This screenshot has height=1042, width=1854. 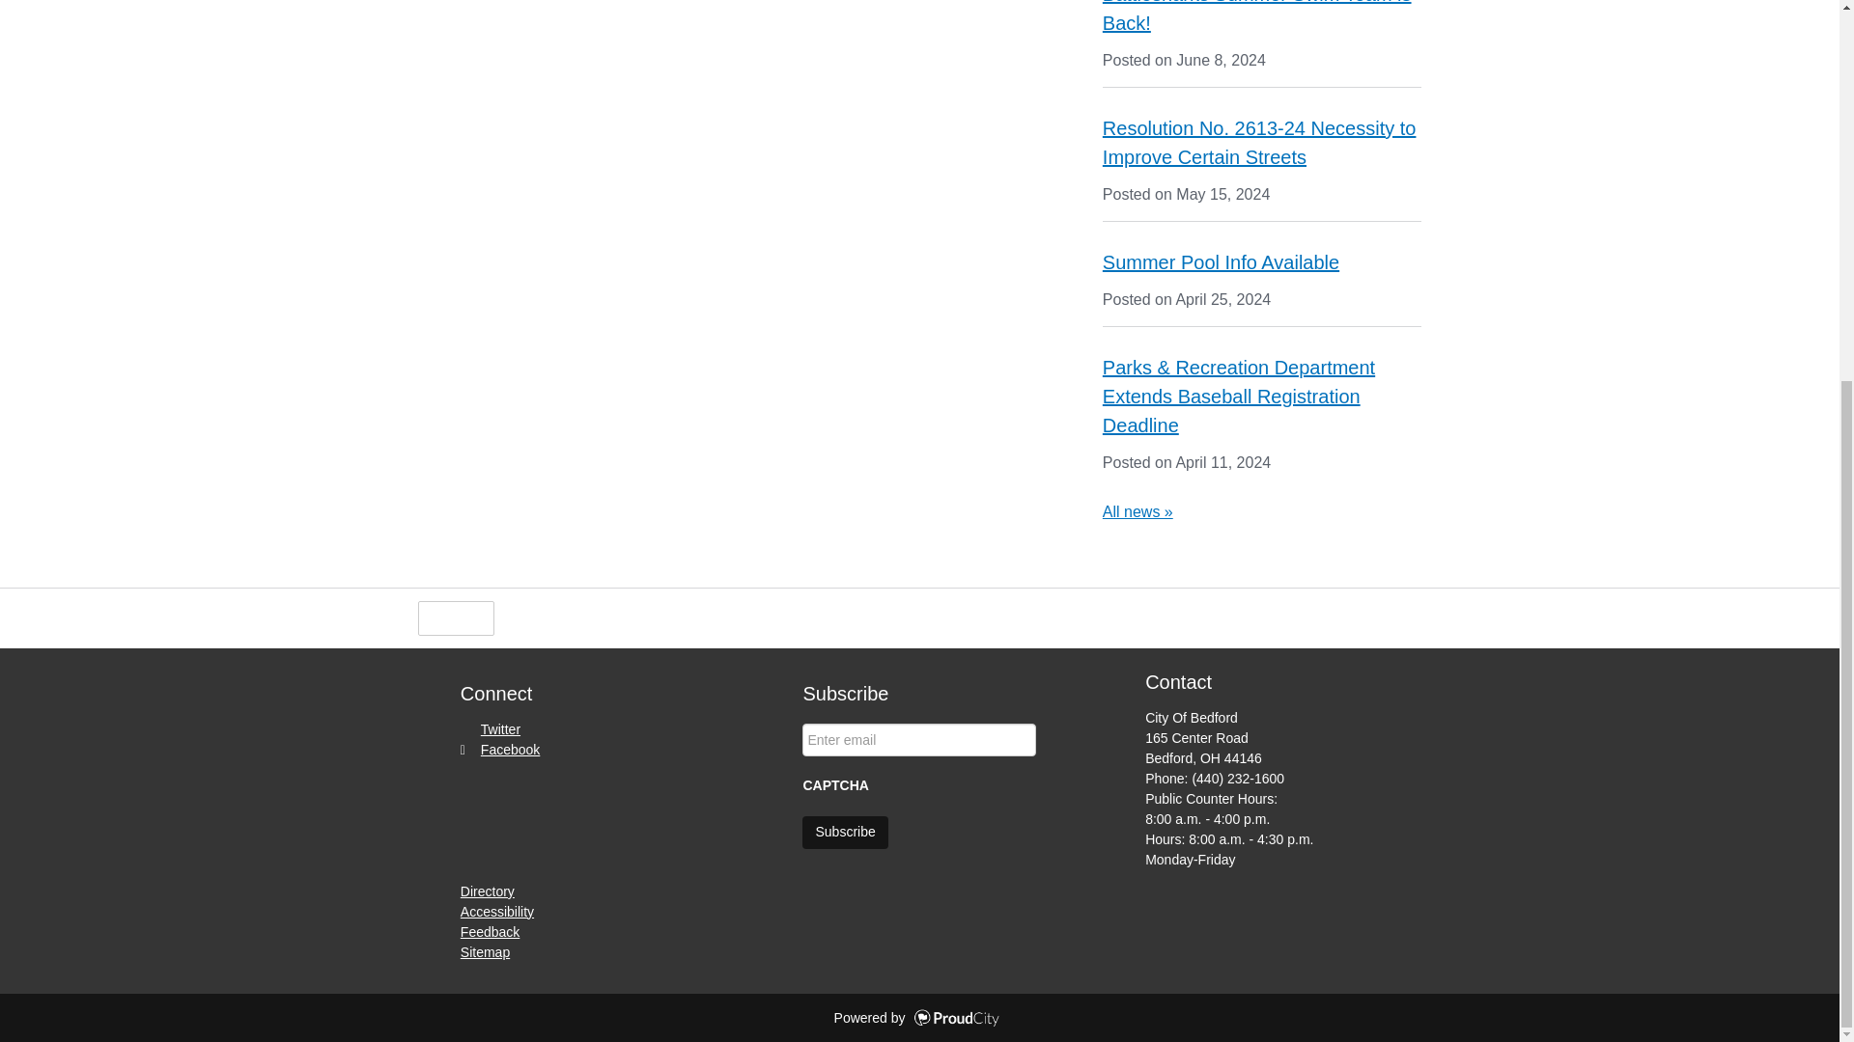 What do you see at coordinates (597, 617) in the screenshot?
I see `Size` at bounding box center [597, 617].